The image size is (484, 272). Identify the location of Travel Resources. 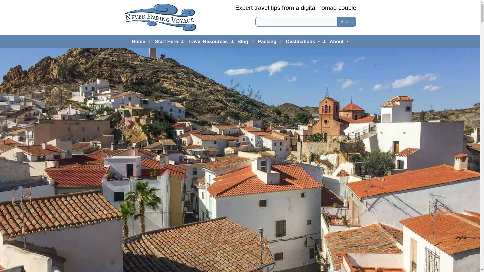
(207, 42).